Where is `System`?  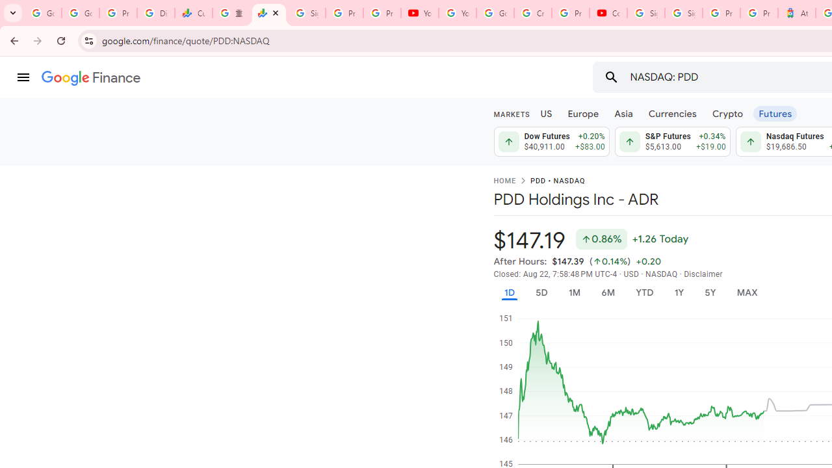 System is located at coordinates (6, 7).